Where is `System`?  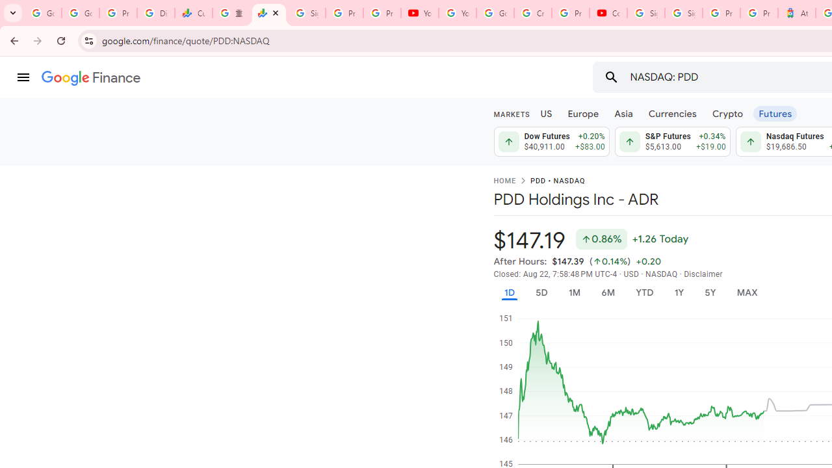 System is located at coordinates (6, 7).